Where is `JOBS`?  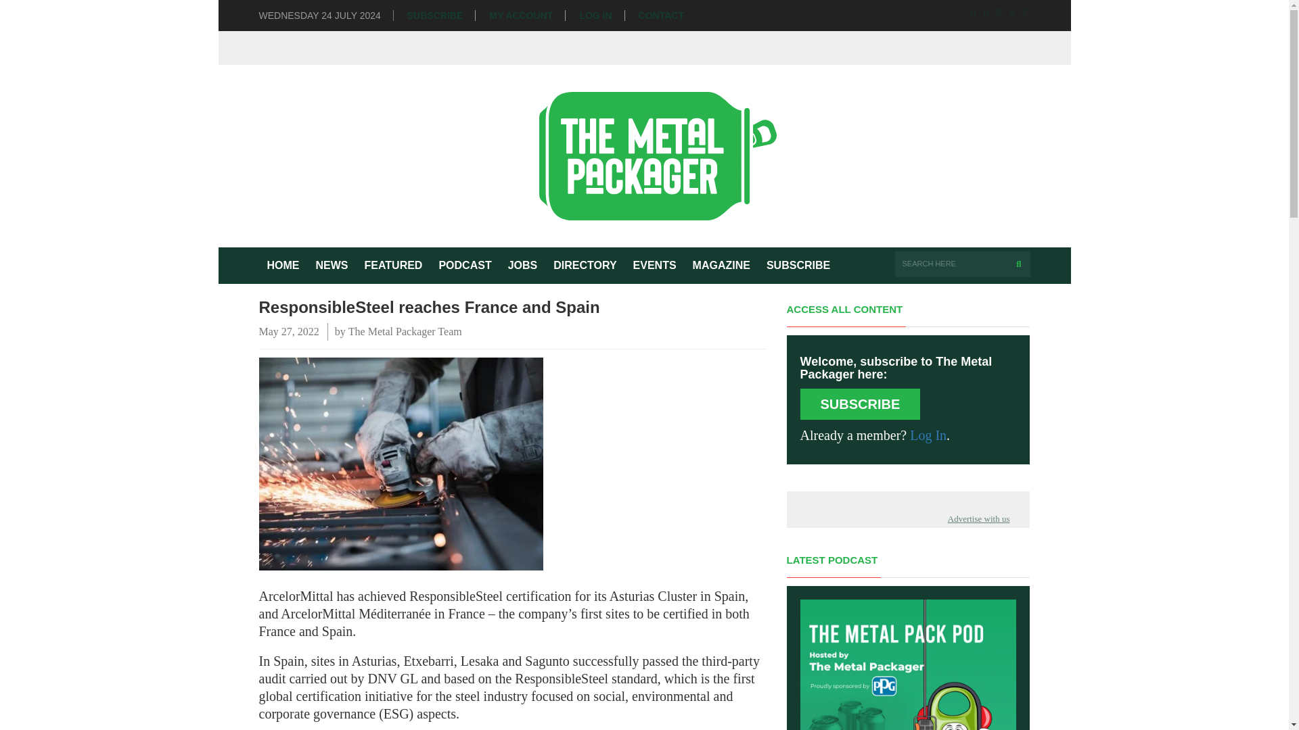
JOBS is located at coordinates (522, 266).